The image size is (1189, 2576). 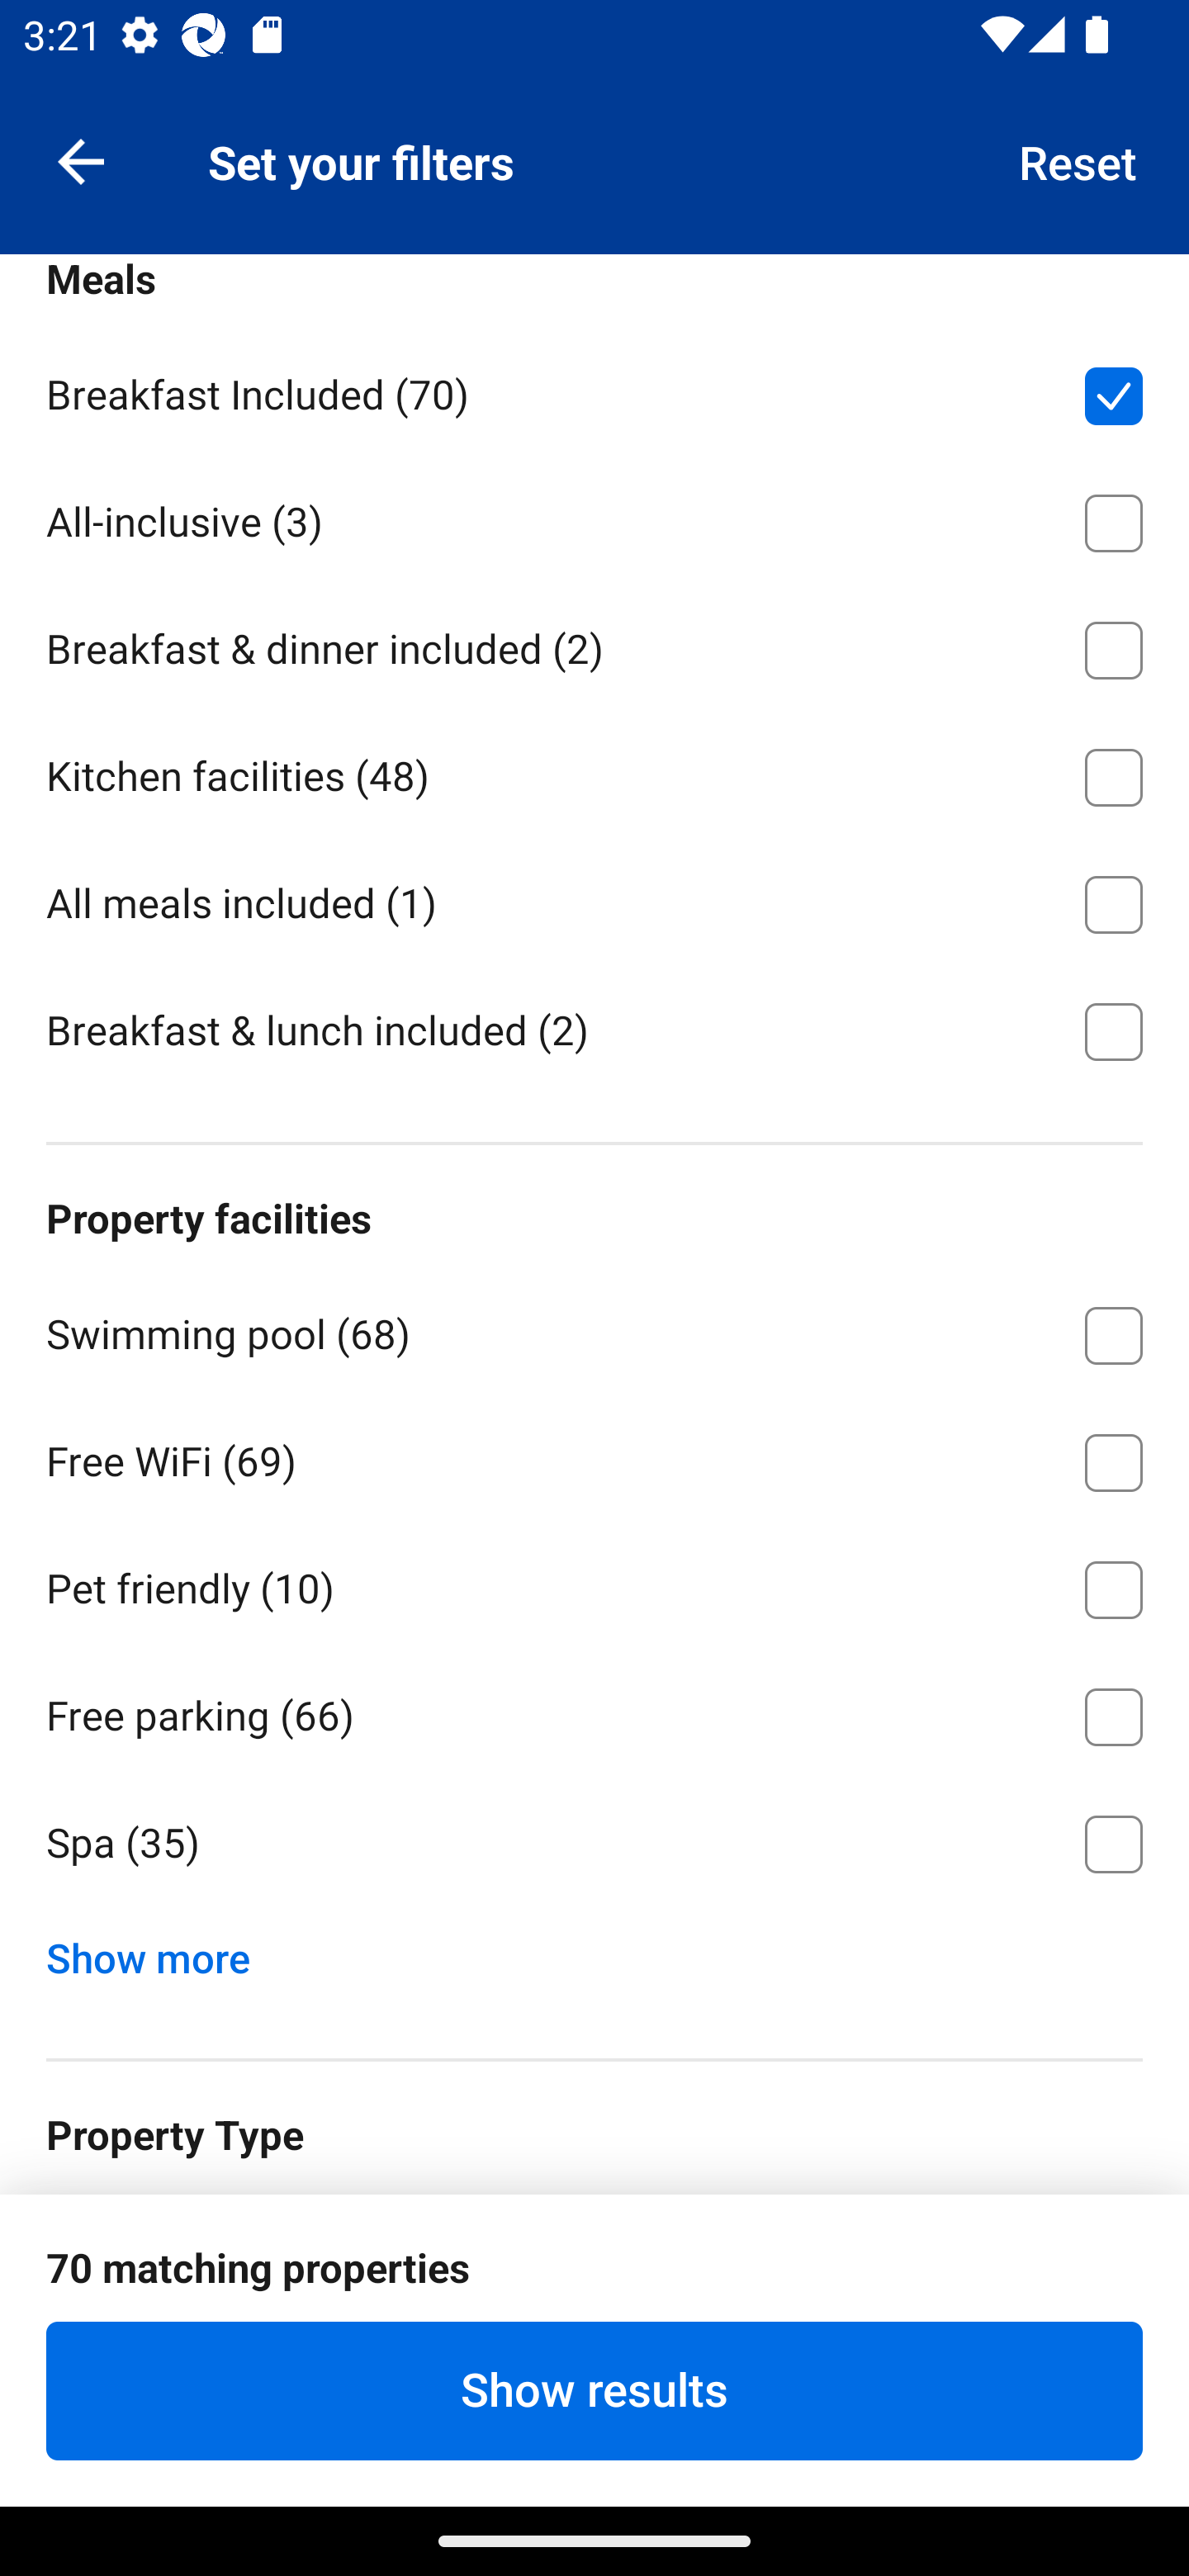 I want to click on Navigate up, so click(x=81, y=160).